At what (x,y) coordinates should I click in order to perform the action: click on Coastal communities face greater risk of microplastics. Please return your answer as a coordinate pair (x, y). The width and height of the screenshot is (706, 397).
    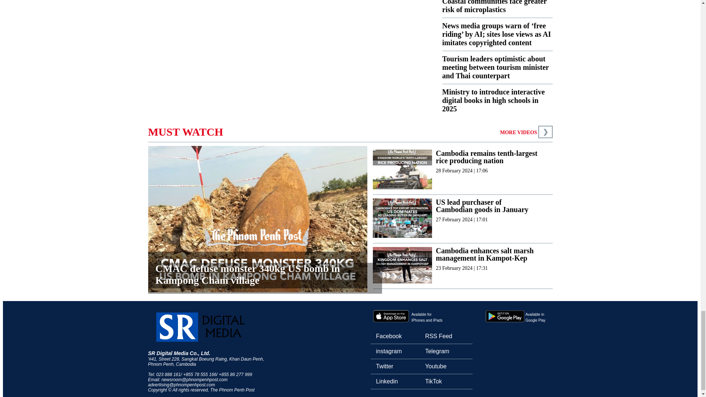
    Looking at the image, I should click on (494, 7).